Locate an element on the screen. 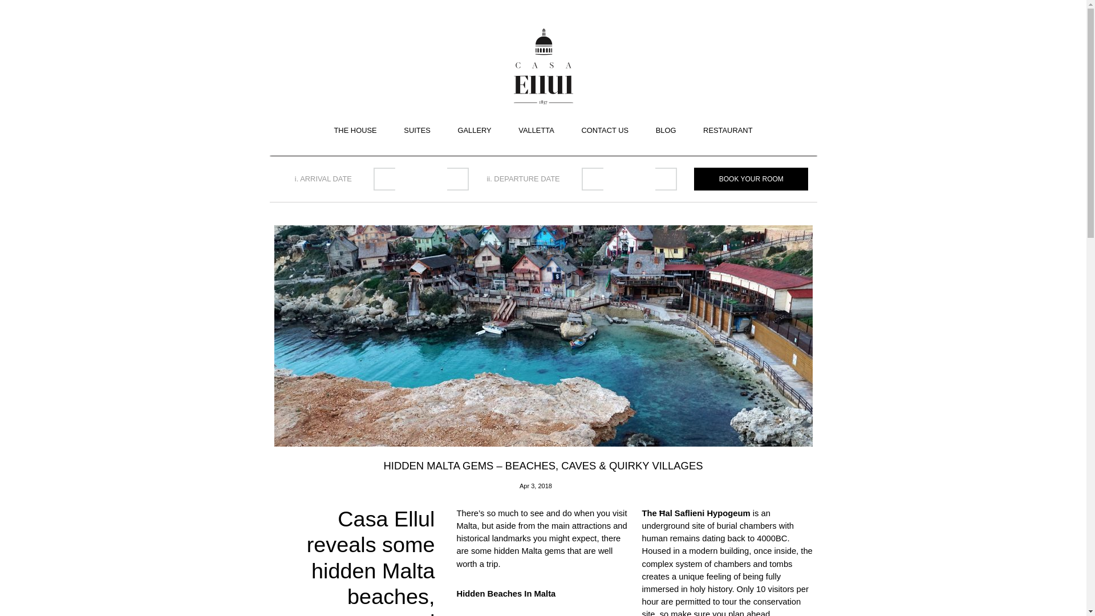 This screenshot has width=1095, height=616. BLOG is located at coordinates (666, 131).